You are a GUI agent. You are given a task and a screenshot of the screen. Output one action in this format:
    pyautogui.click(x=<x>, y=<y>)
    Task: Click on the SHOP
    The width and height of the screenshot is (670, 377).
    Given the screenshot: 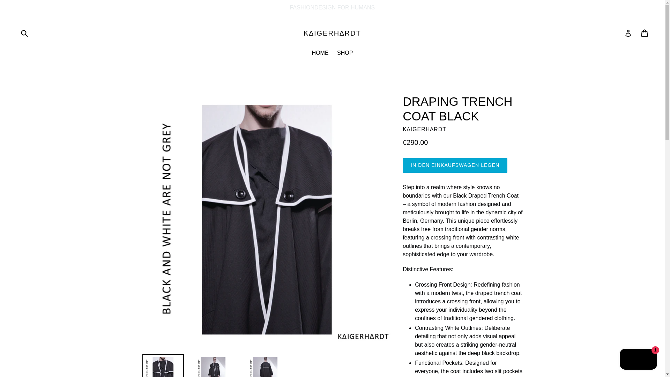 What is the action you would take?
    pyautogui.click(x=345, y=54)
    